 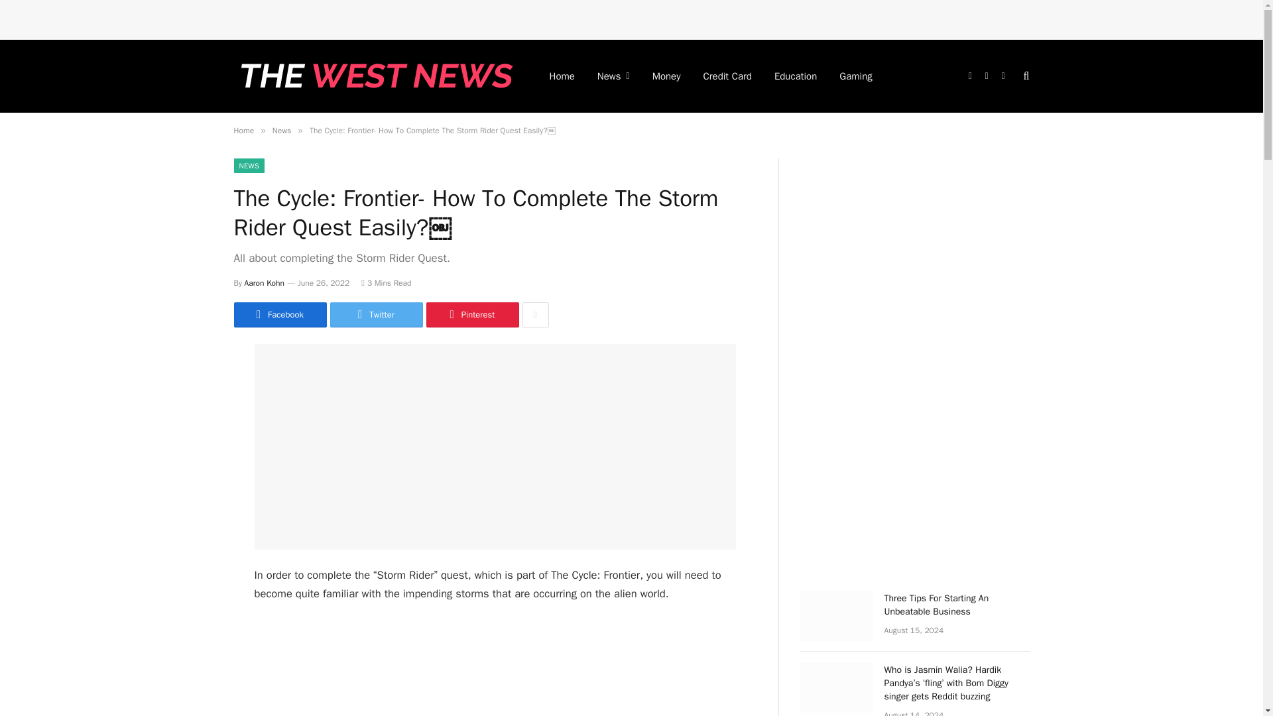 What do you see at coordinates (264, 283) in the screenshot?
I see `Aaron Kohn` at bounding box center [264, 283].